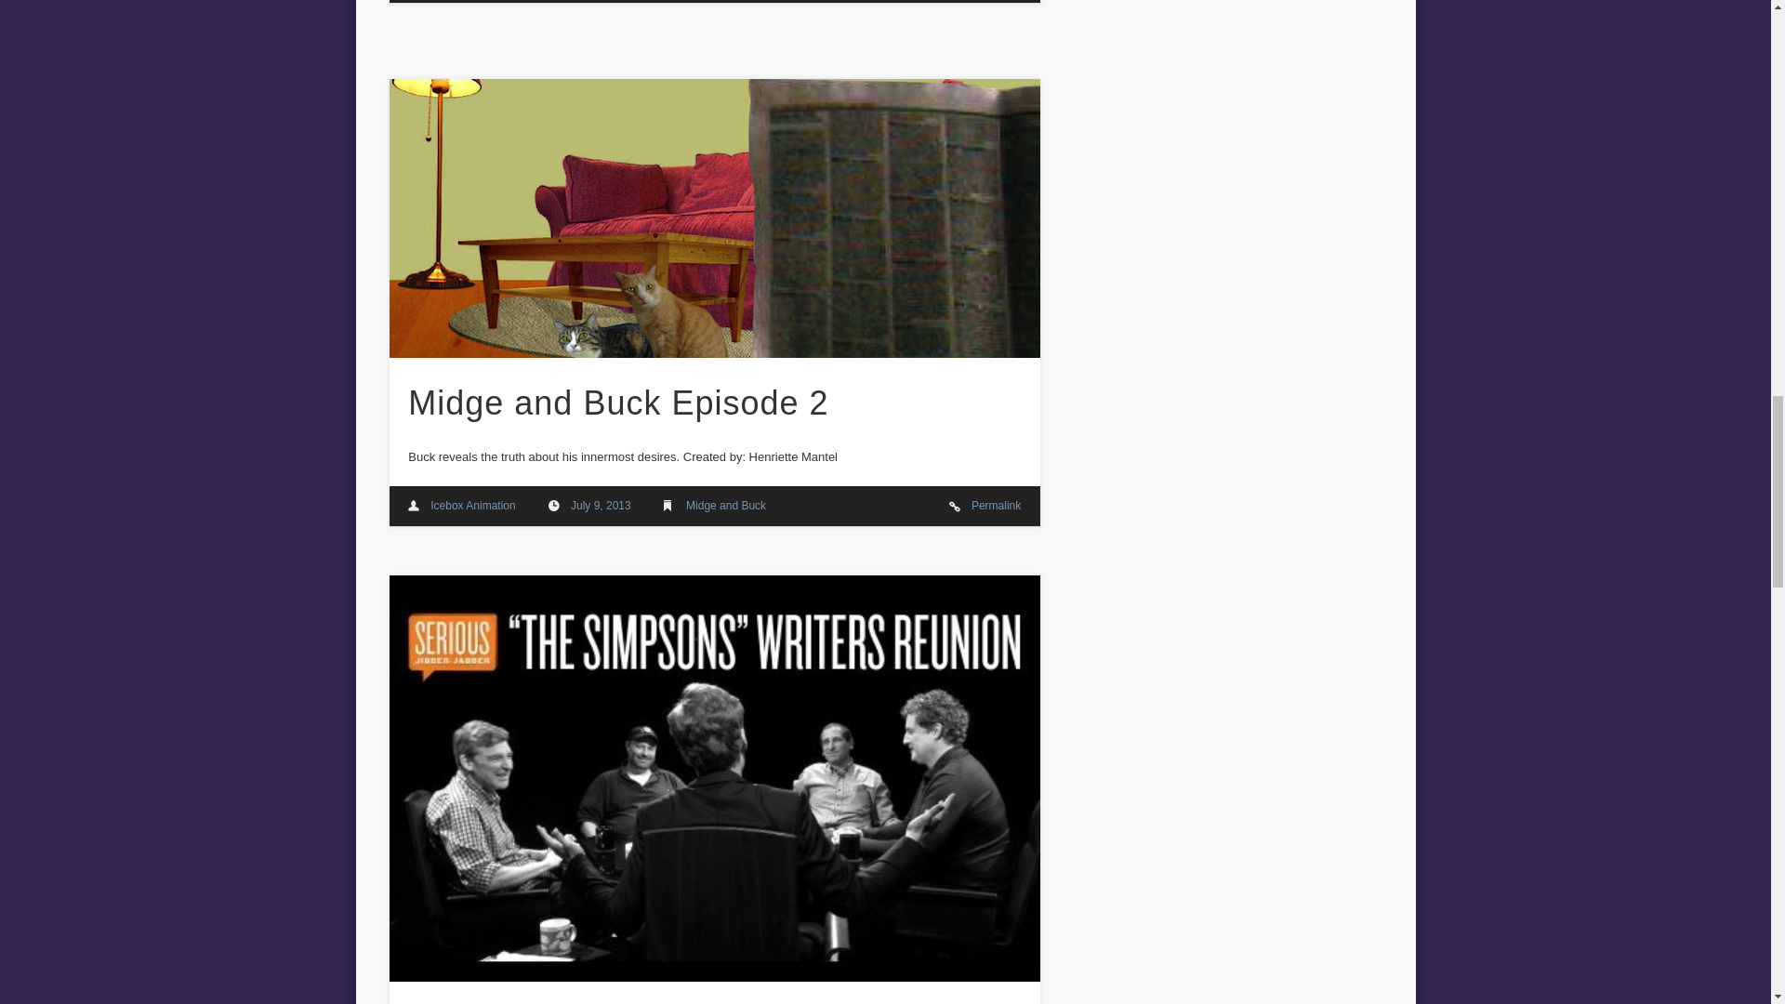 The height and width of the screenshot is (1004, 1785). Describe the element at coordinates (714, 218) in the screenshot. I see `Midge and Buck Episode 2` at that location.